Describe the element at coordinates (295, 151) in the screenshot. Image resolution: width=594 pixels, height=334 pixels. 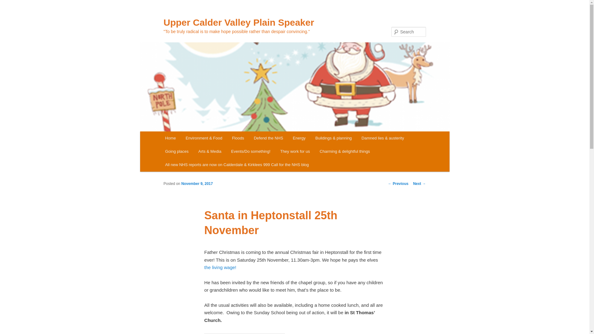
I see `They work for us` at that location.